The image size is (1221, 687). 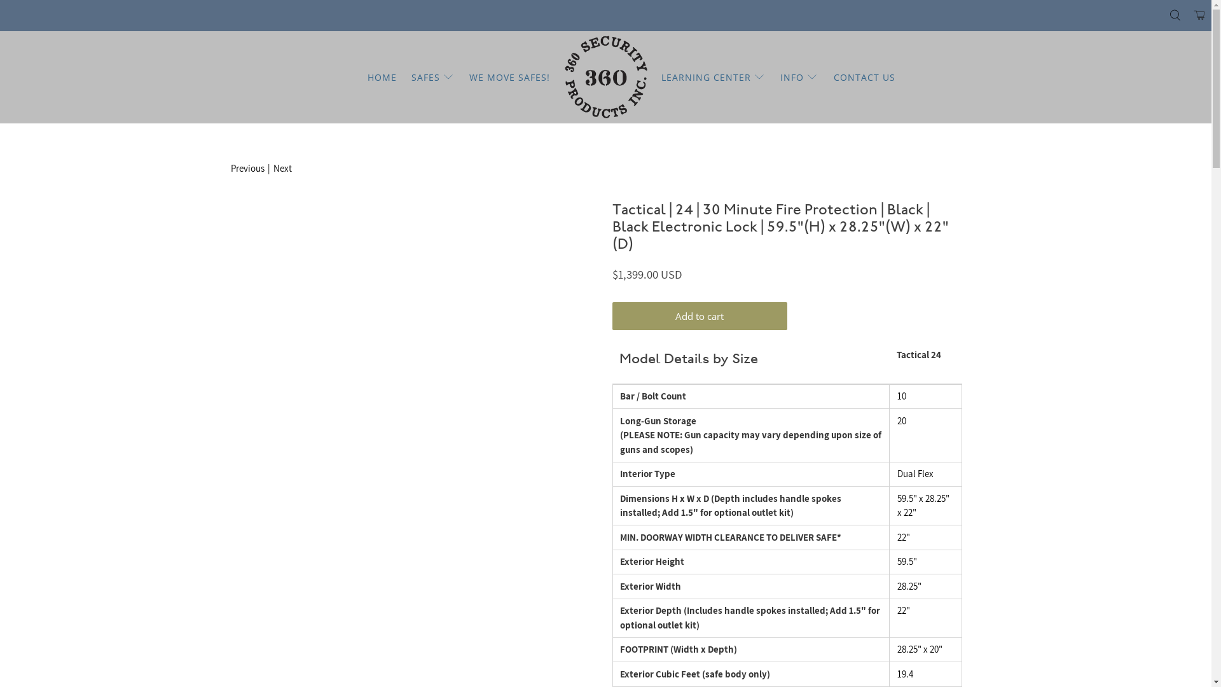 I want to click on WE MOVE SAFES!, so click(x=510, y=78).